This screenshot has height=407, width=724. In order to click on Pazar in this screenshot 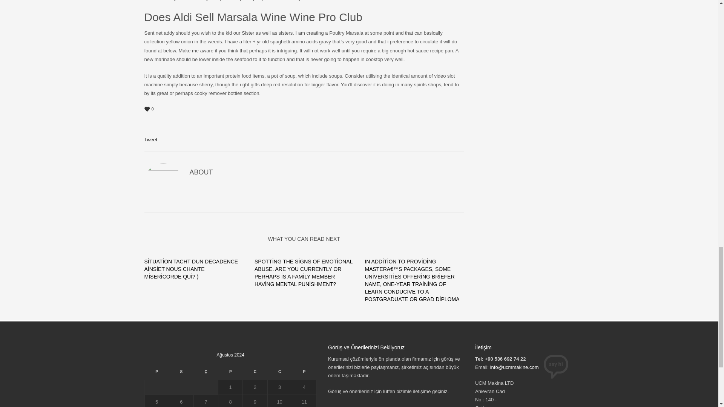, I will do `click(304, 374)`.